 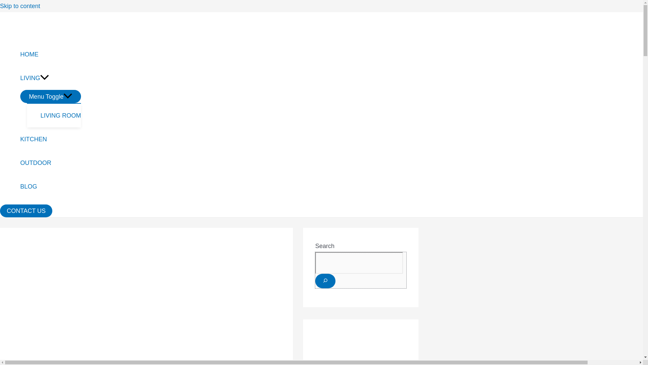 I want to click on Skip to content, so click(x=20, y=6).